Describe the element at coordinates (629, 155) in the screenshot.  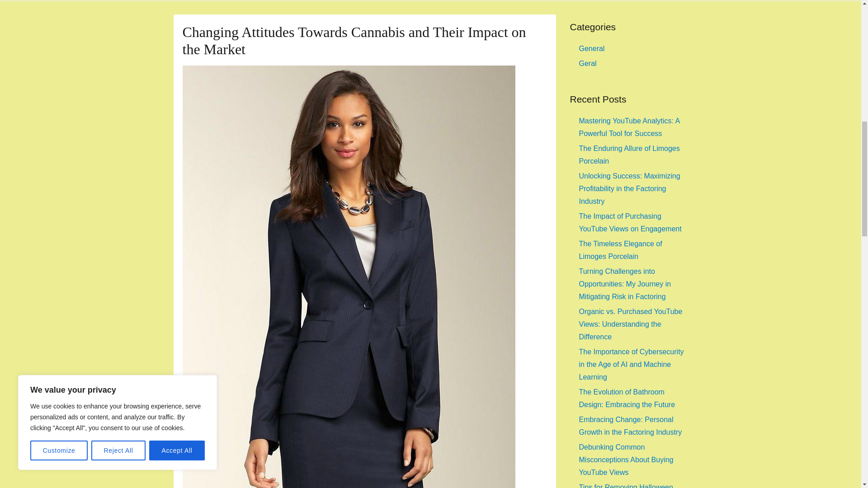
I see `The Enduring Allure of Limoges Porcelain` at that location.